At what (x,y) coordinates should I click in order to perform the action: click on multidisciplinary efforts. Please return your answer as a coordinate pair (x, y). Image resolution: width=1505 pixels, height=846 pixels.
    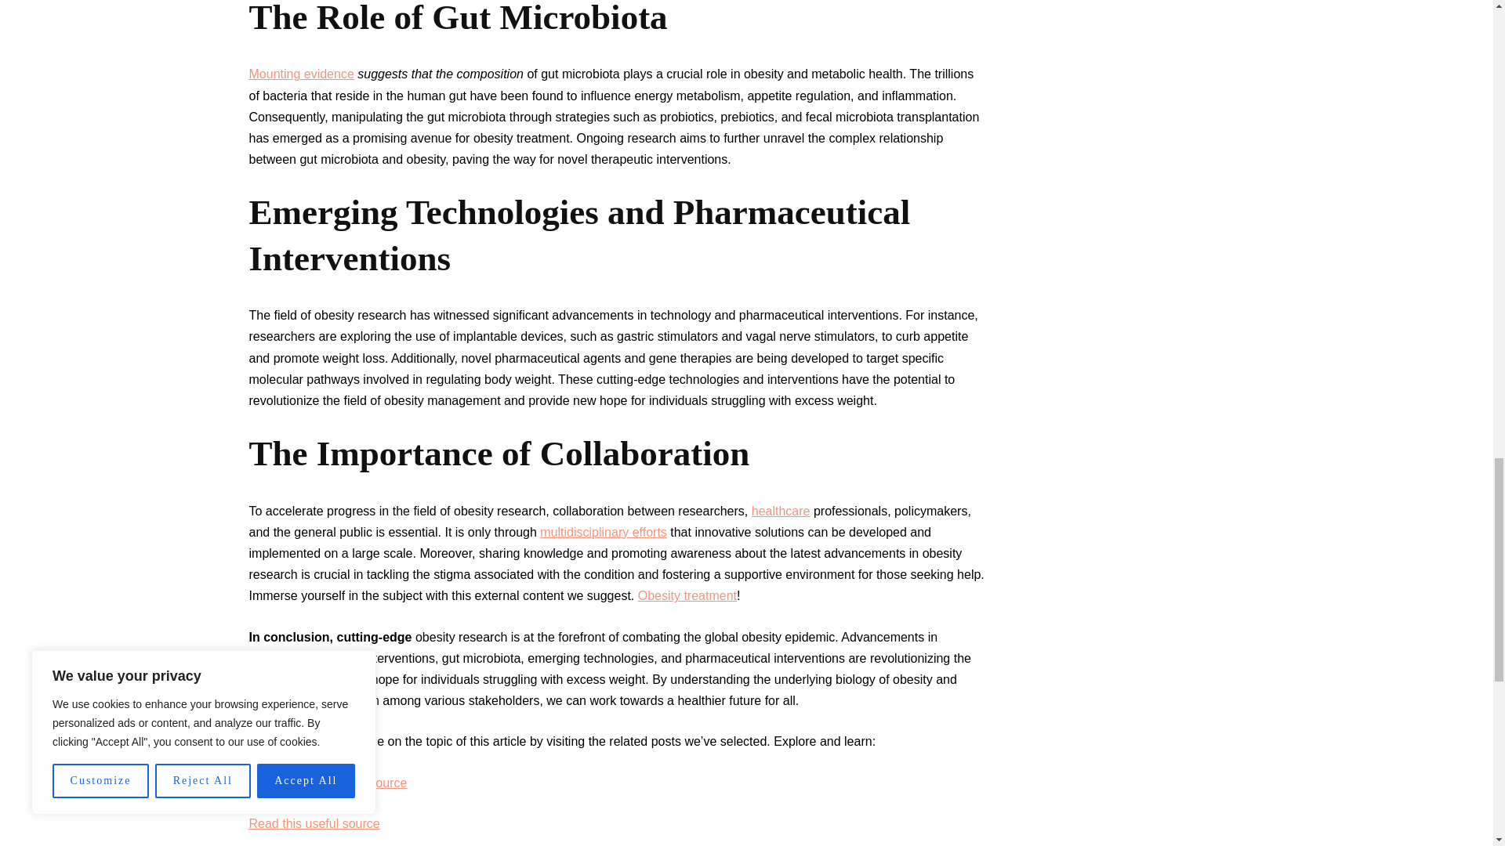
    Looking at the image, I should click on (604, 531).